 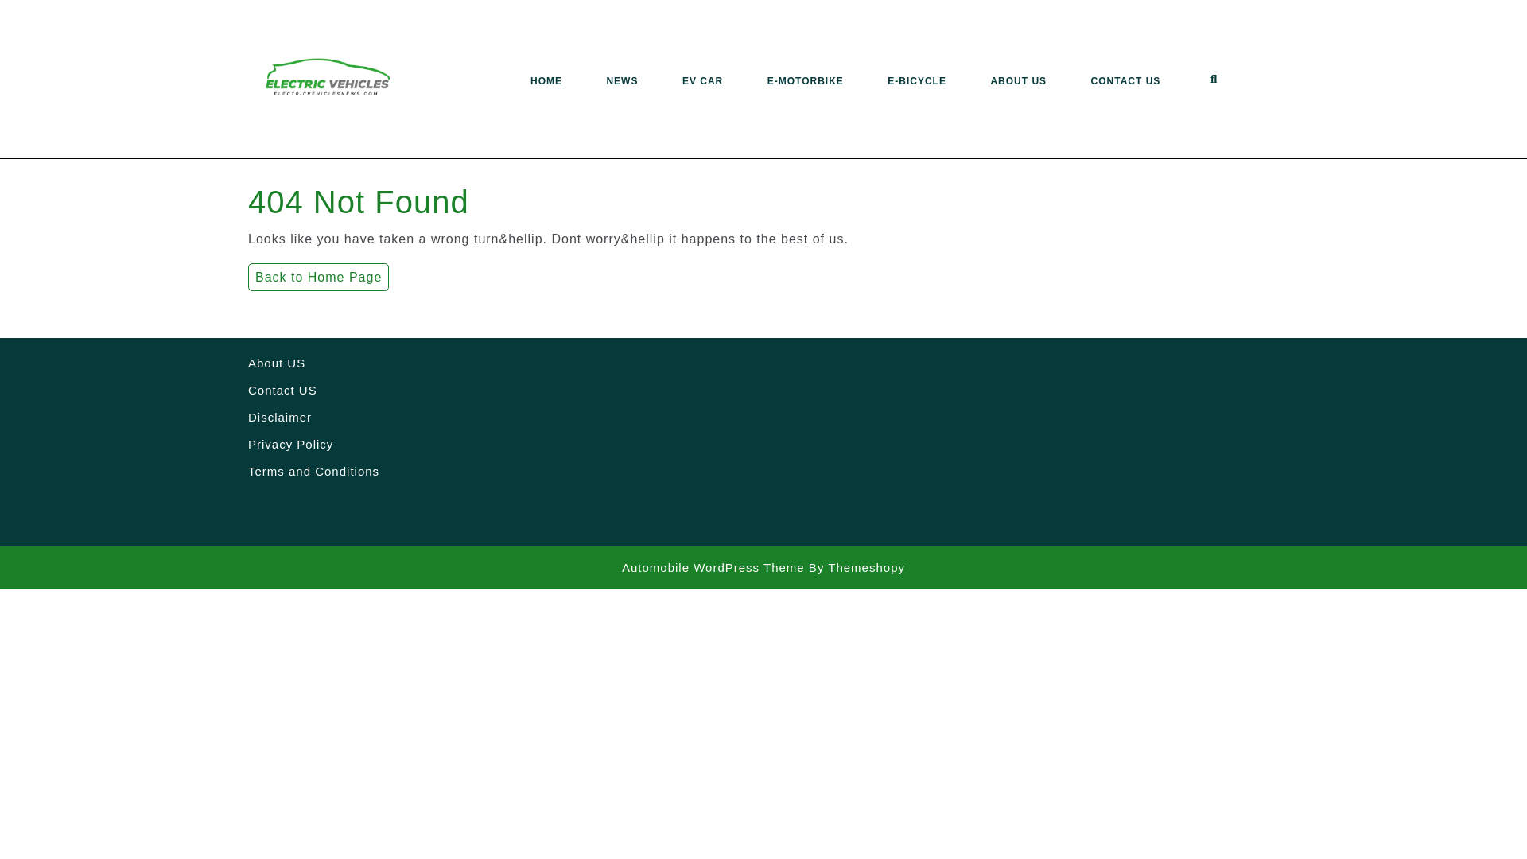 I want to click on About US, so click(x=277, y=363).